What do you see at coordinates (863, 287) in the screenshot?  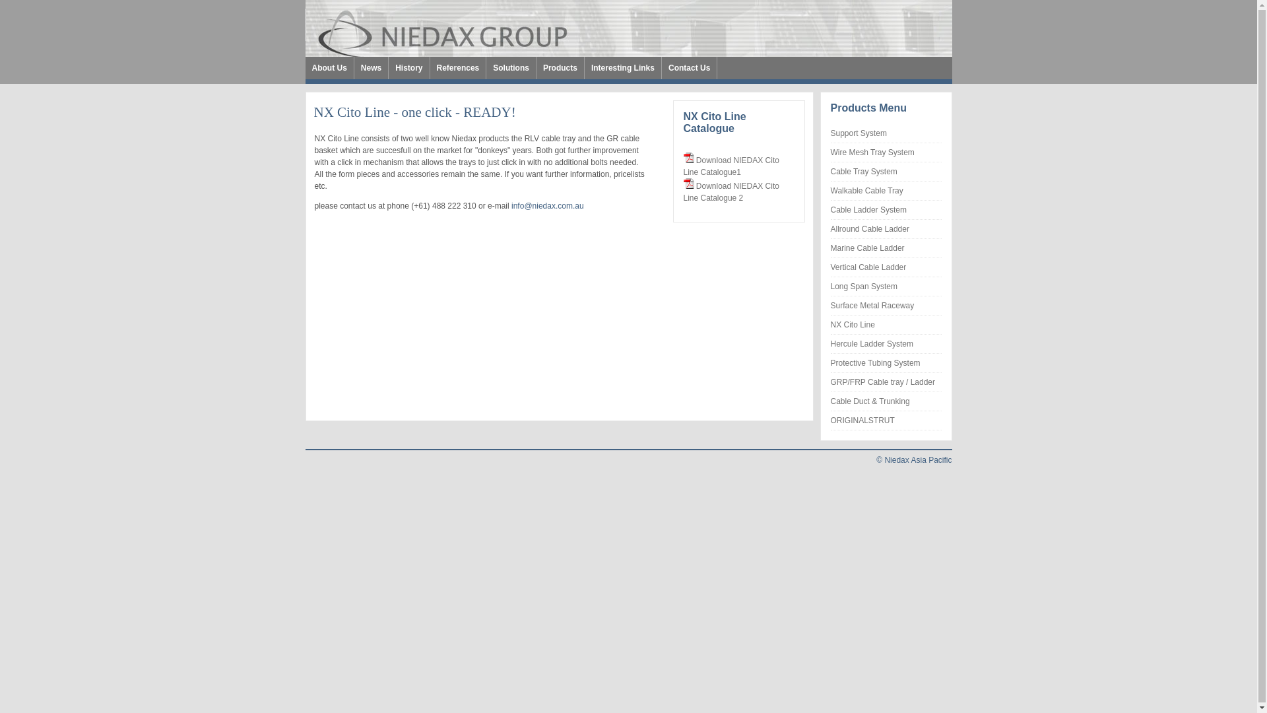 I see `Long Span System` at bounding box center [863, 287].